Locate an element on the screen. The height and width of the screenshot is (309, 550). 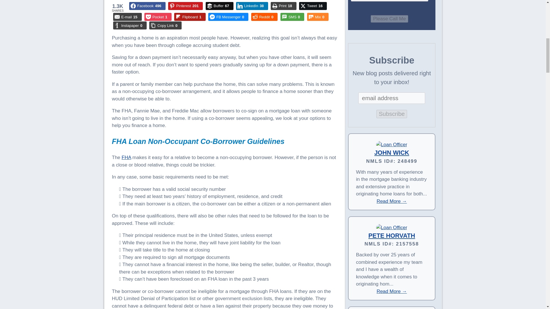
Please Call Me is located at coordinates (389, 19).